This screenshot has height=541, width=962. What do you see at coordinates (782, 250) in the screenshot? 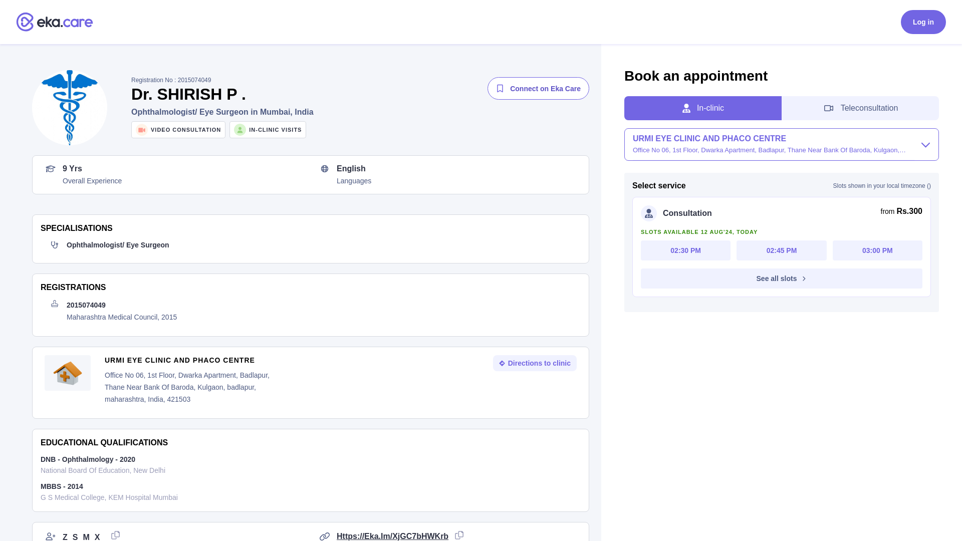
I see `Directions to clinic` at bounding box center [782, 250].